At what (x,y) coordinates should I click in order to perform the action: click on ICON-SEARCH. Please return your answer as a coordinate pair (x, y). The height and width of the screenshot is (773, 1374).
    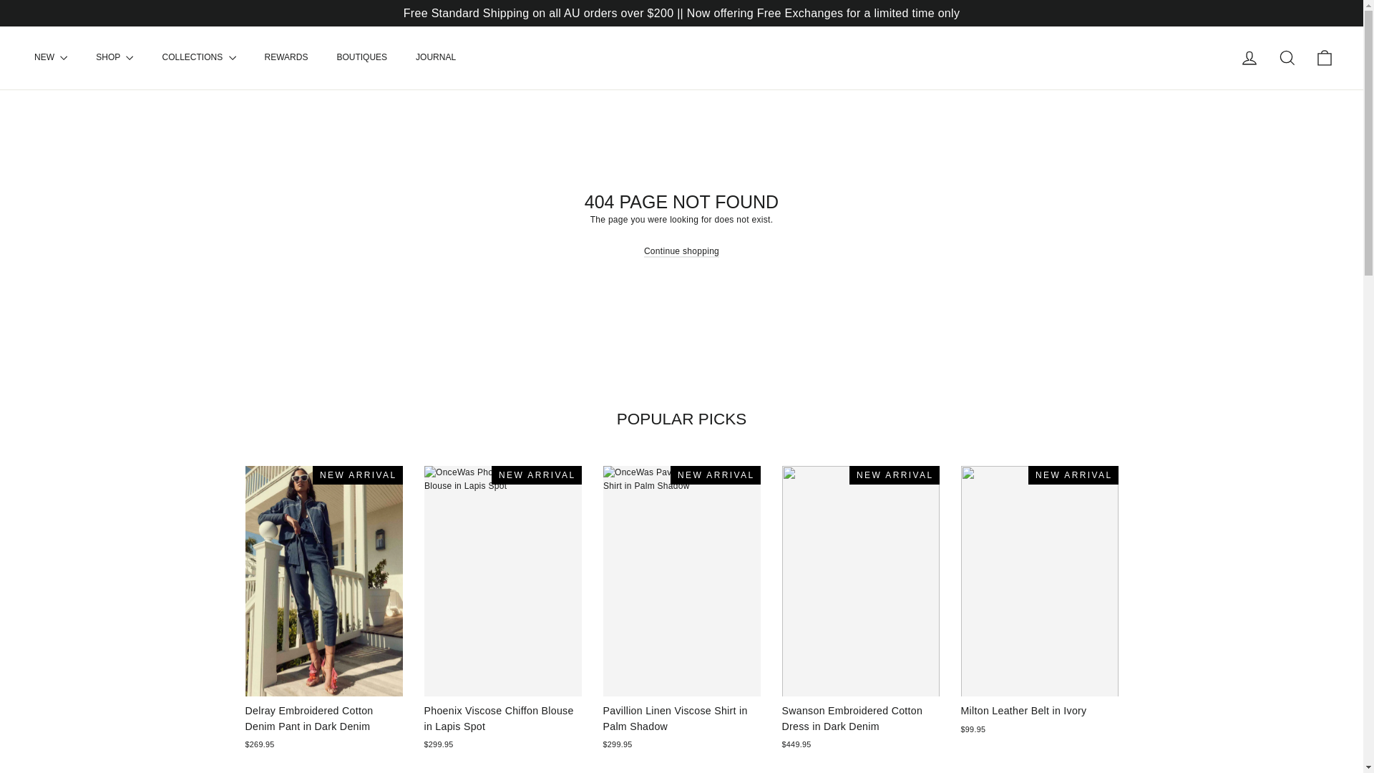
    Looking at the image, I should click on (1287, 57).